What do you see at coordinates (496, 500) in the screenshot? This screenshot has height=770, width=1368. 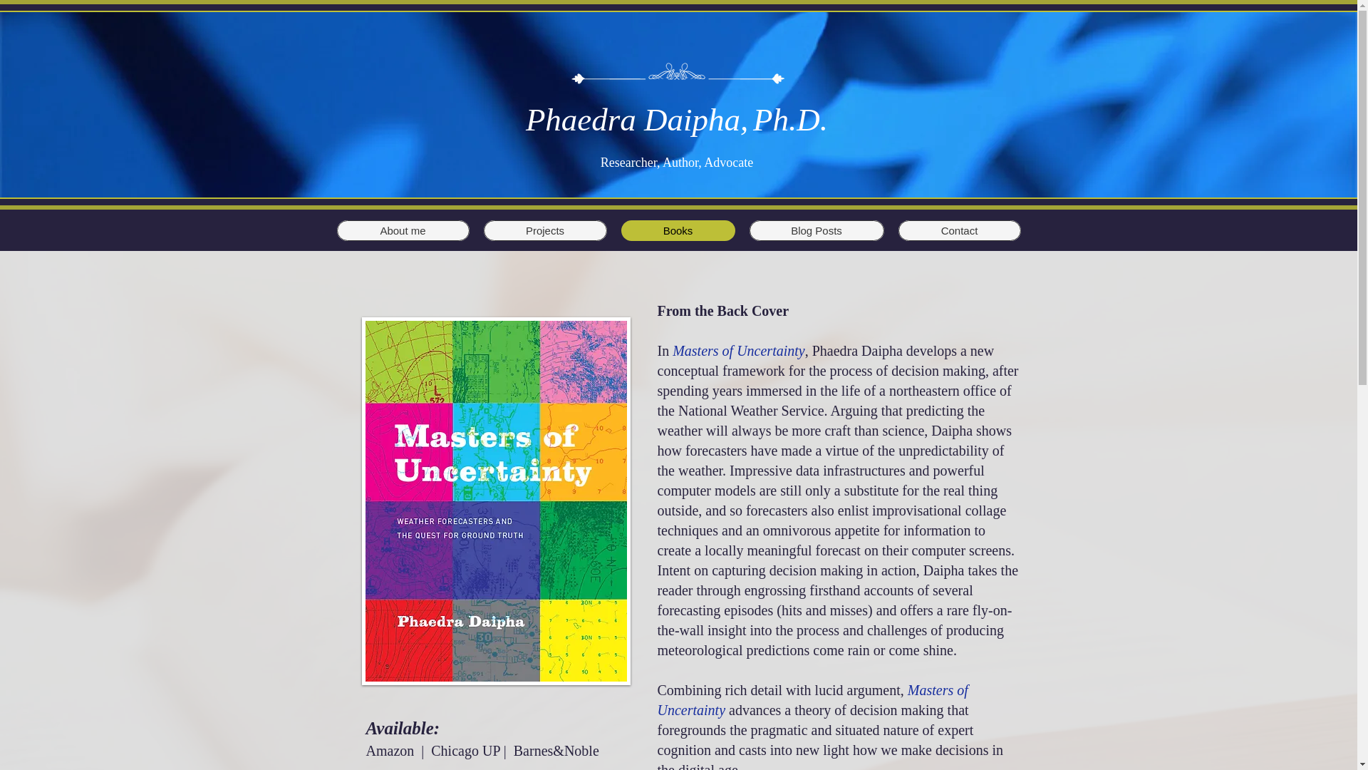 I see `daipha-cover.jpg` at bounding box center [496, 500].